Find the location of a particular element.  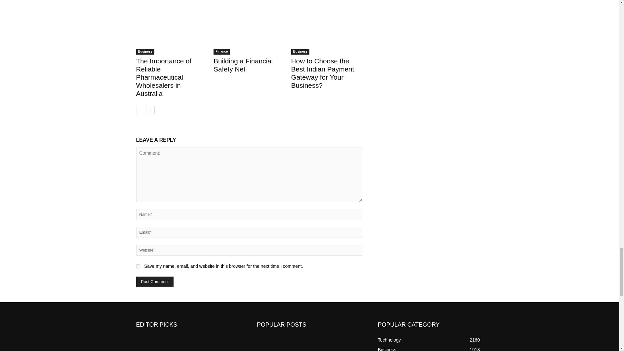

Post Comment is located at coordinates (155, 281).